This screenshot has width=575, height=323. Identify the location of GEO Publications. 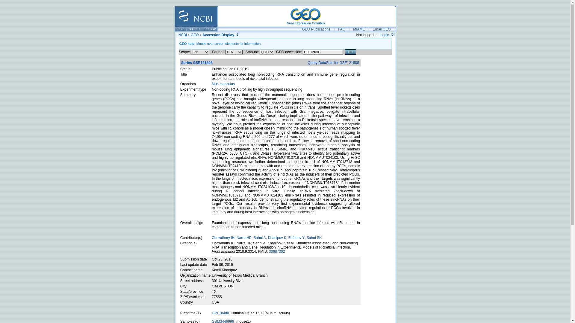
(316, 29).